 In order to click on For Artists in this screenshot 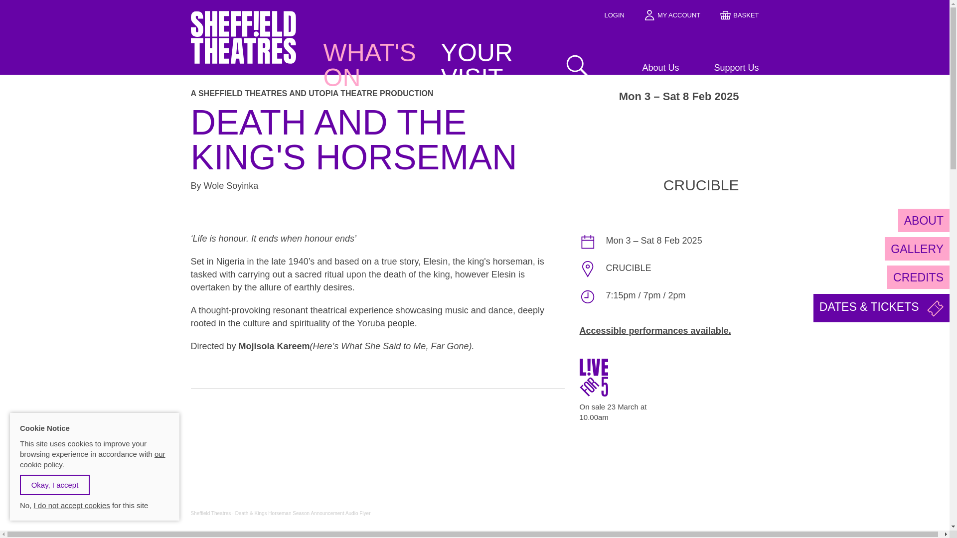, I will do `click(721, 84)`.